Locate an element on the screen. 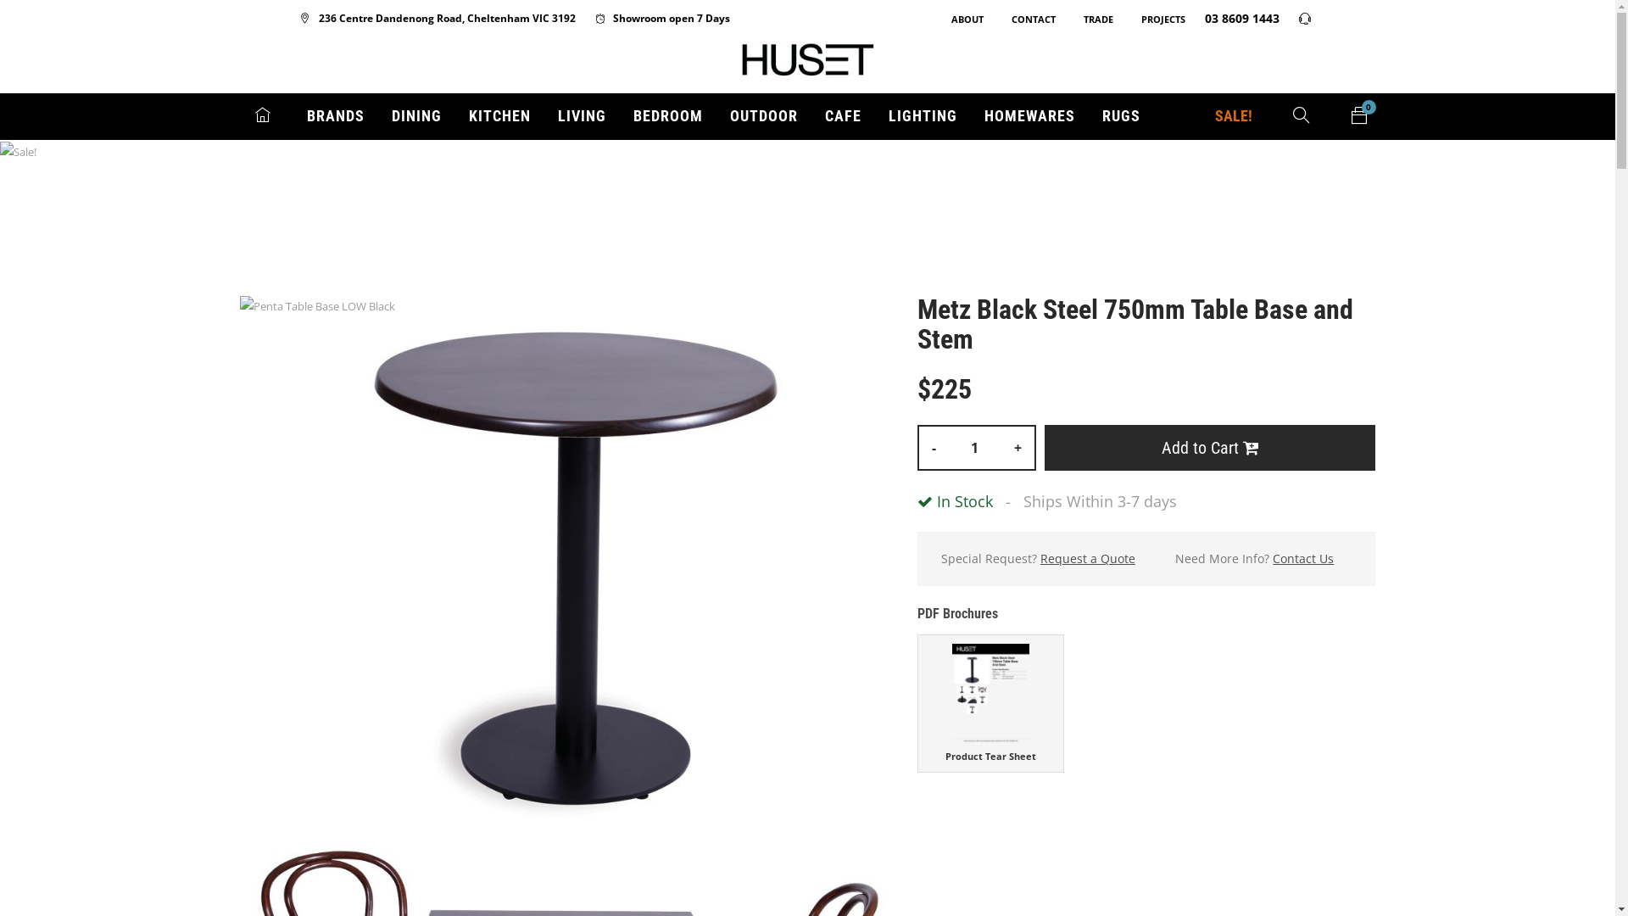 The image size is (1628, 916). BRANDS is located at coordinates (336, 117).